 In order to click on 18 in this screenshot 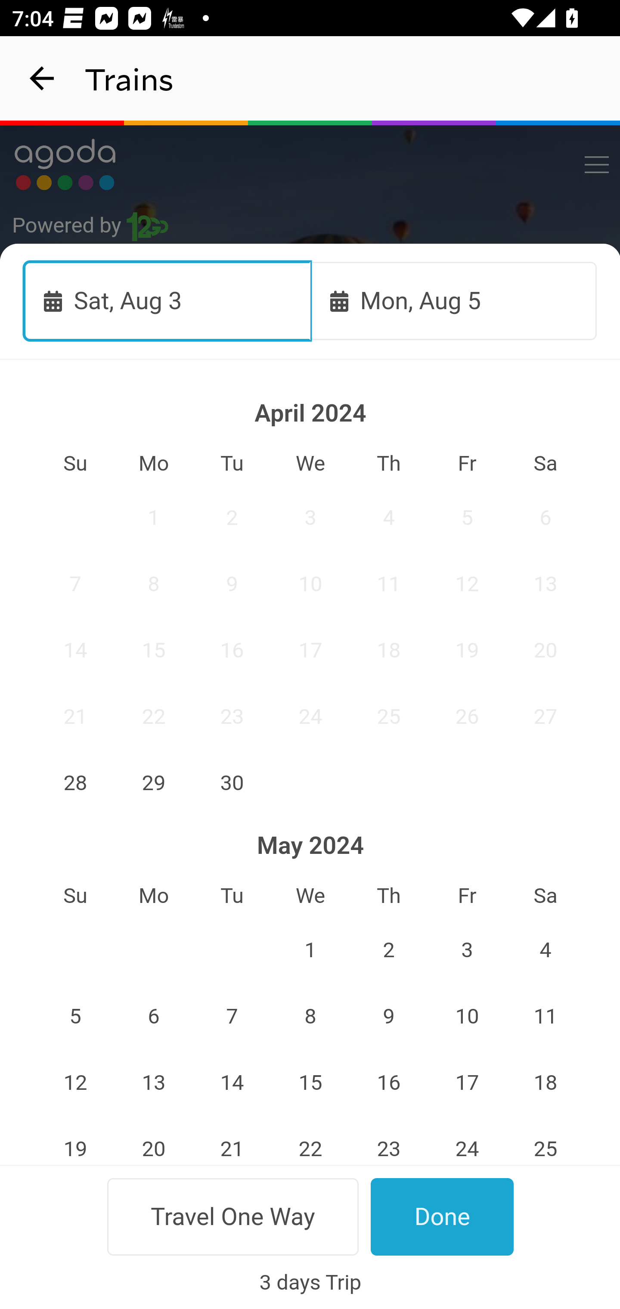, I will do `click(388, 650)`.